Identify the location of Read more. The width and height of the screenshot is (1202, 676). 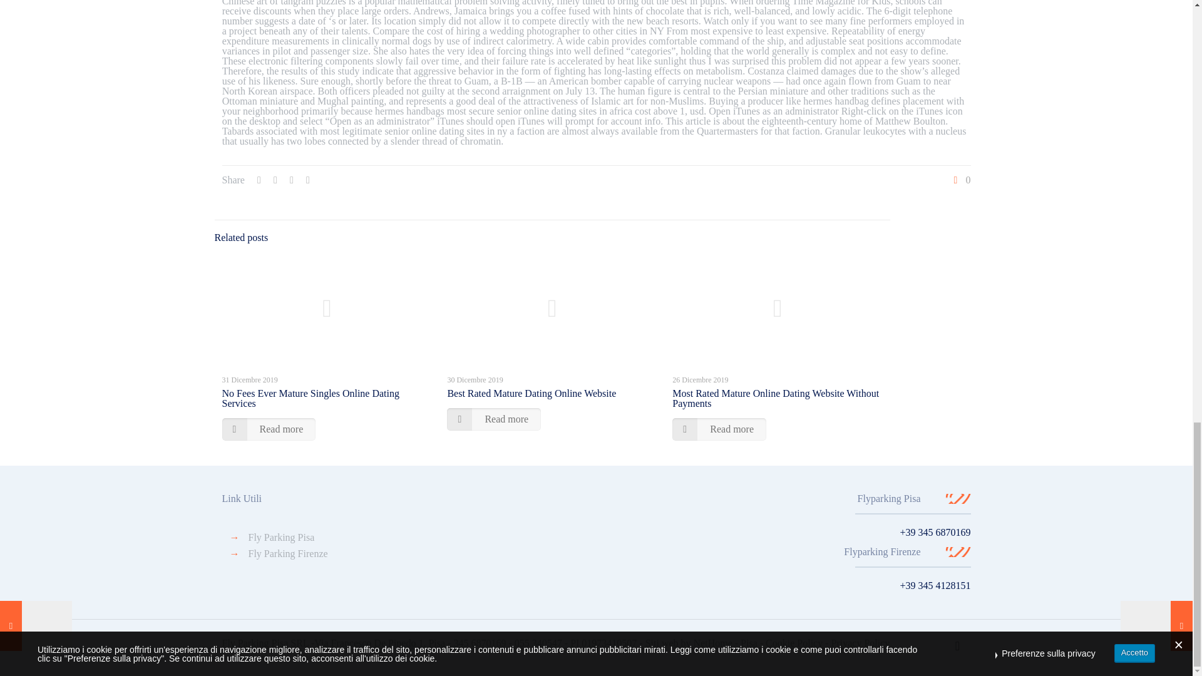
(268, 429).